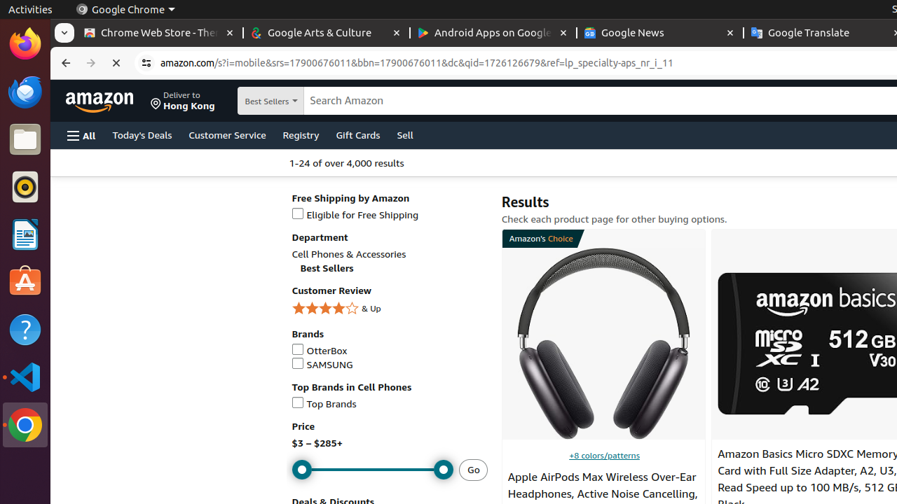 Image resolution: width=897 pixels, height=504 pixels. Describe the element at coordinates (405, 134) in the screenshot. I see `Sell` at that location.